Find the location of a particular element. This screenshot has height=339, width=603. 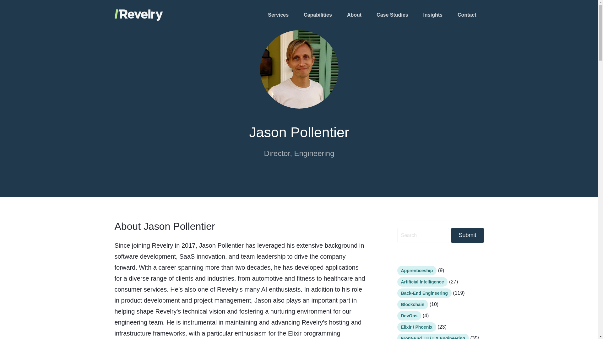

Services is located at coordinates (278, 15).